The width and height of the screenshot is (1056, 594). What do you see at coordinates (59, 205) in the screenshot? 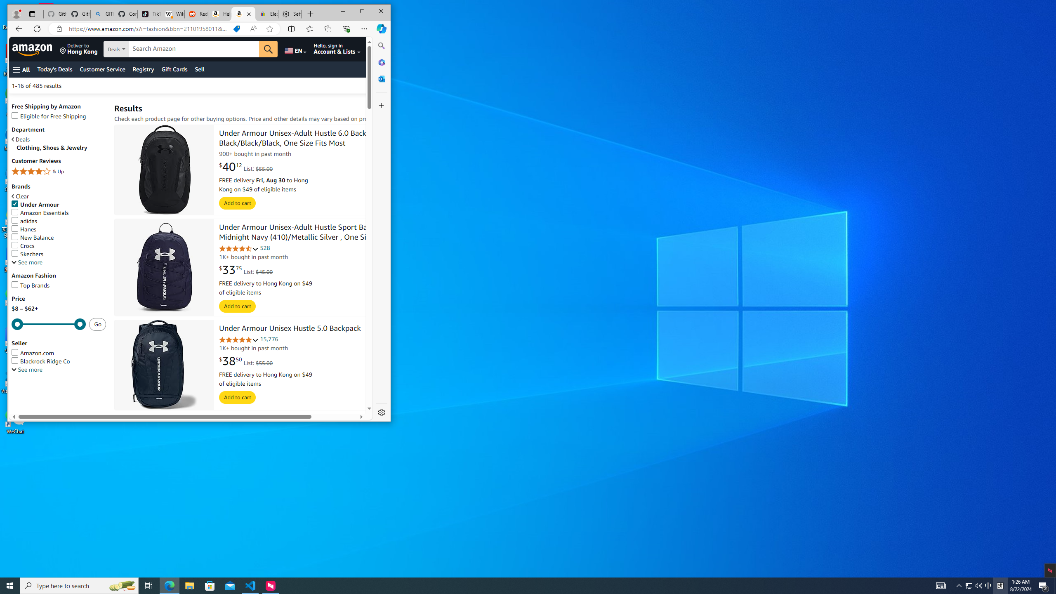
I see `Under Armour` at bounding box center [59, 205].